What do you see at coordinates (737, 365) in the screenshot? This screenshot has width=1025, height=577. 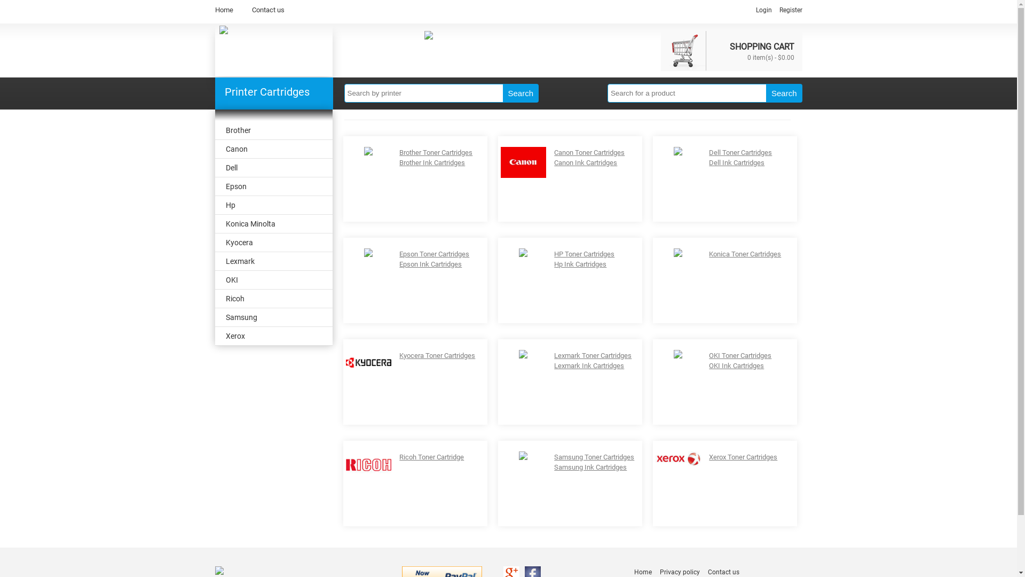 I see `OKI Ink Cartridges` at bounding box center [737, 365].